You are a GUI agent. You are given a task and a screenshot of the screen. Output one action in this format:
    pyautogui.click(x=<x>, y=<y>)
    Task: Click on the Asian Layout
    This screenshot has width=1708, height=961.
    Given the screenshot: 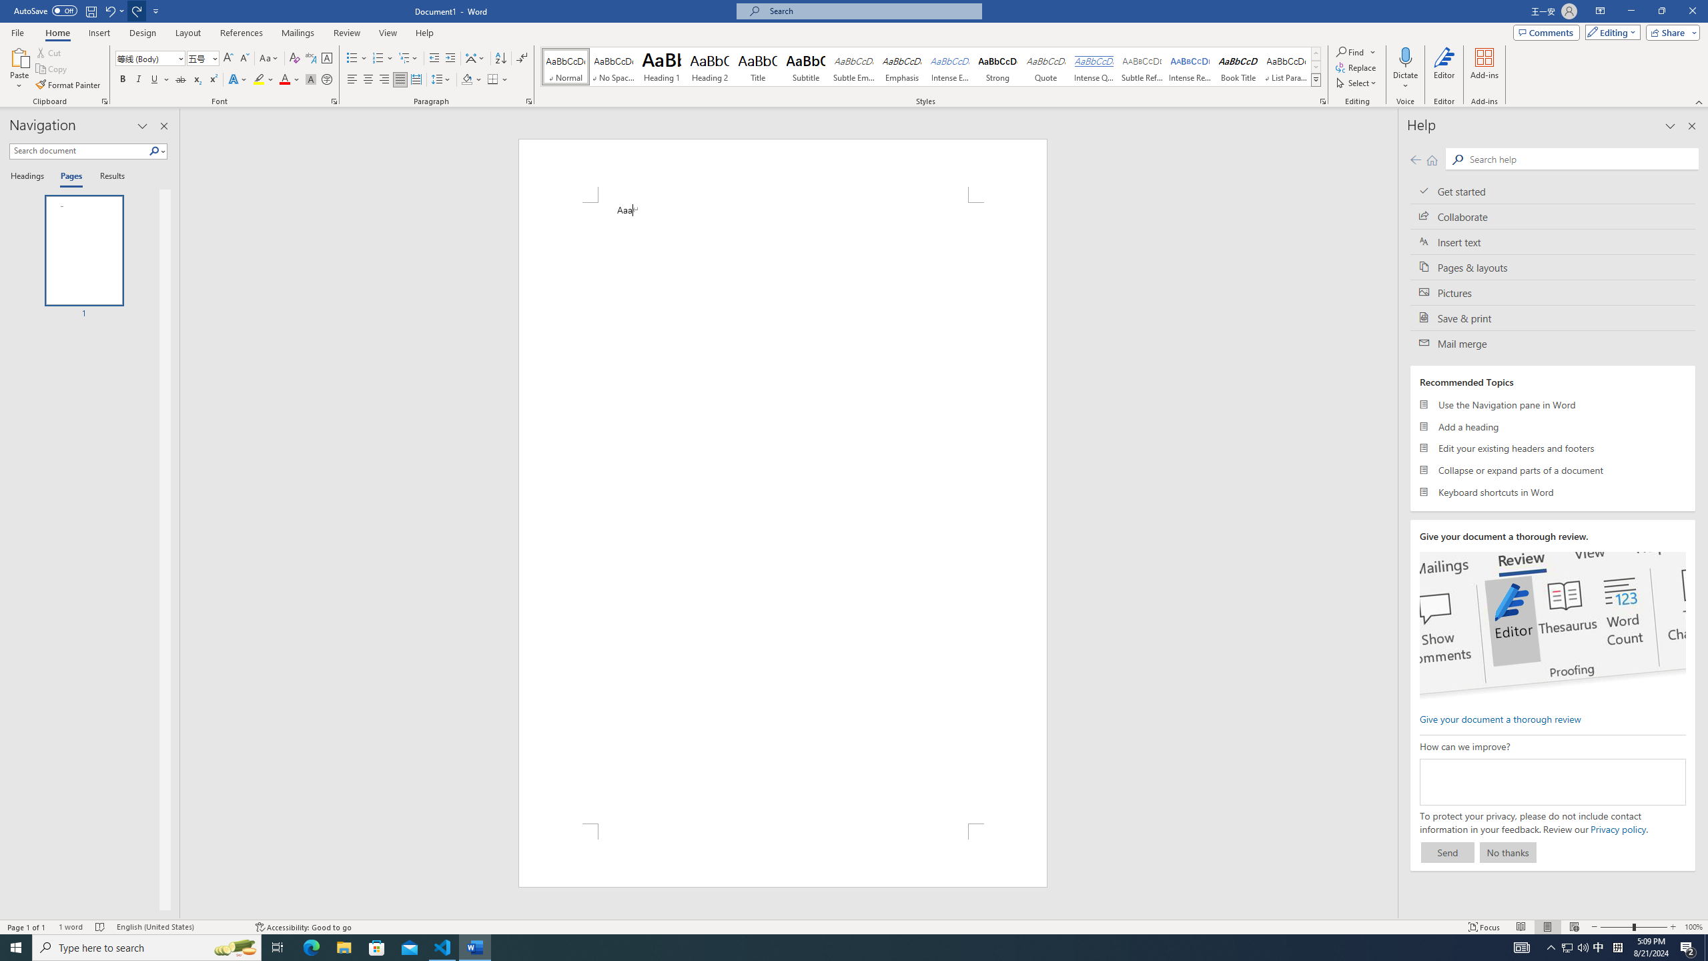 What is the action you would take?
    pyautogui.click(x=475, y=59)
    